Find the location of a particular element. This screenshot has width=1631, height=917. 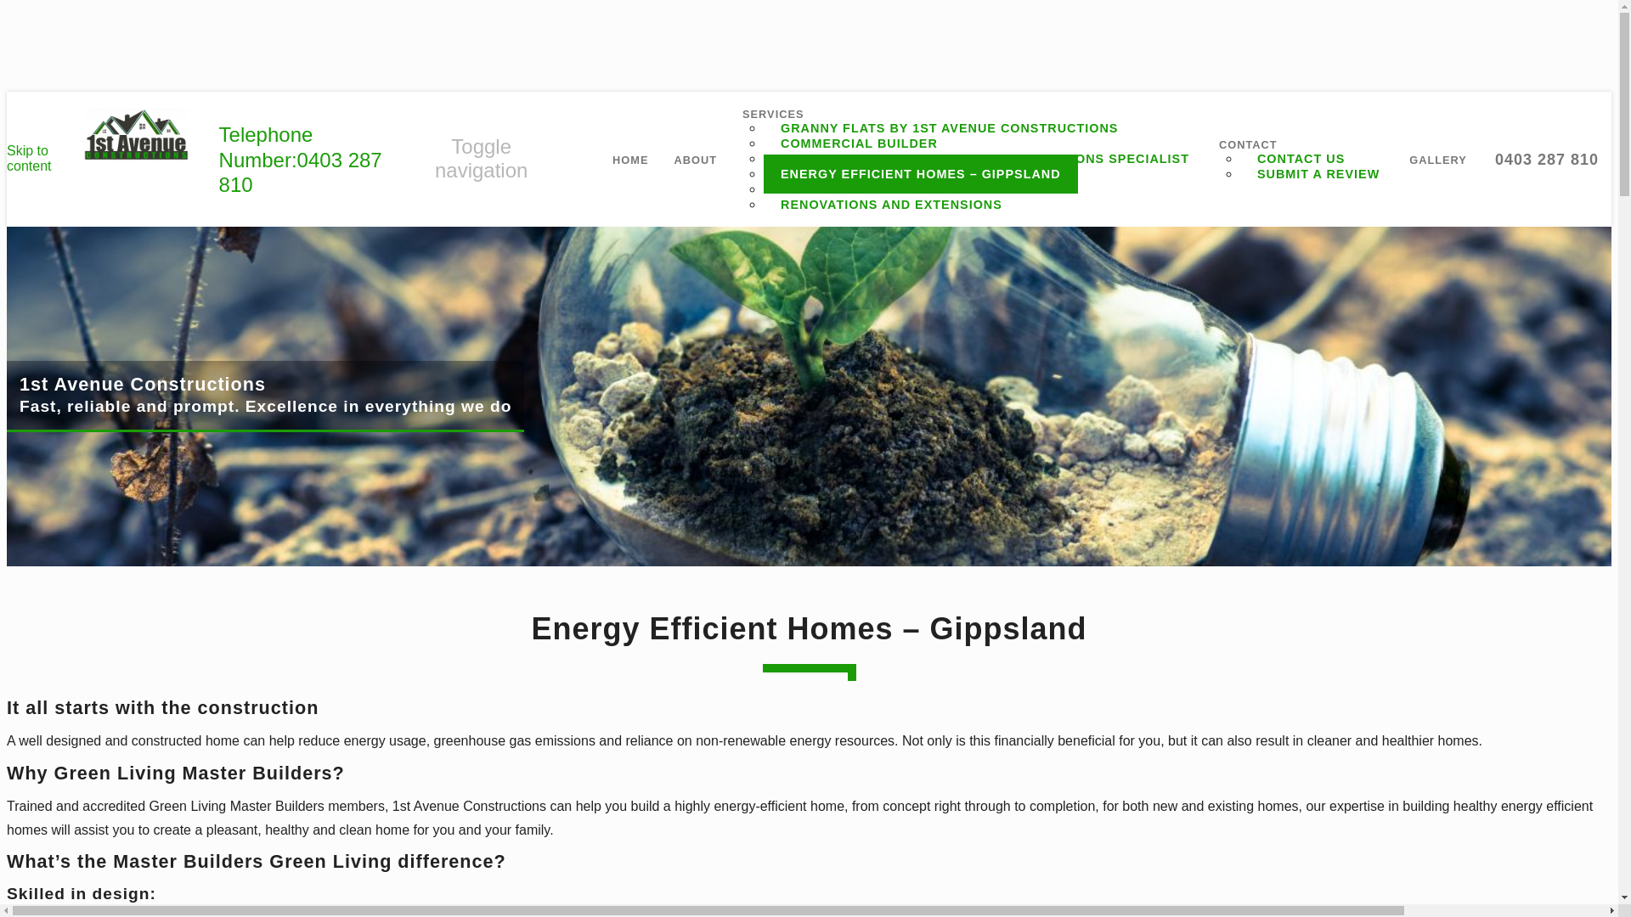

Toggle navigation is located at coordinates (481, 159).